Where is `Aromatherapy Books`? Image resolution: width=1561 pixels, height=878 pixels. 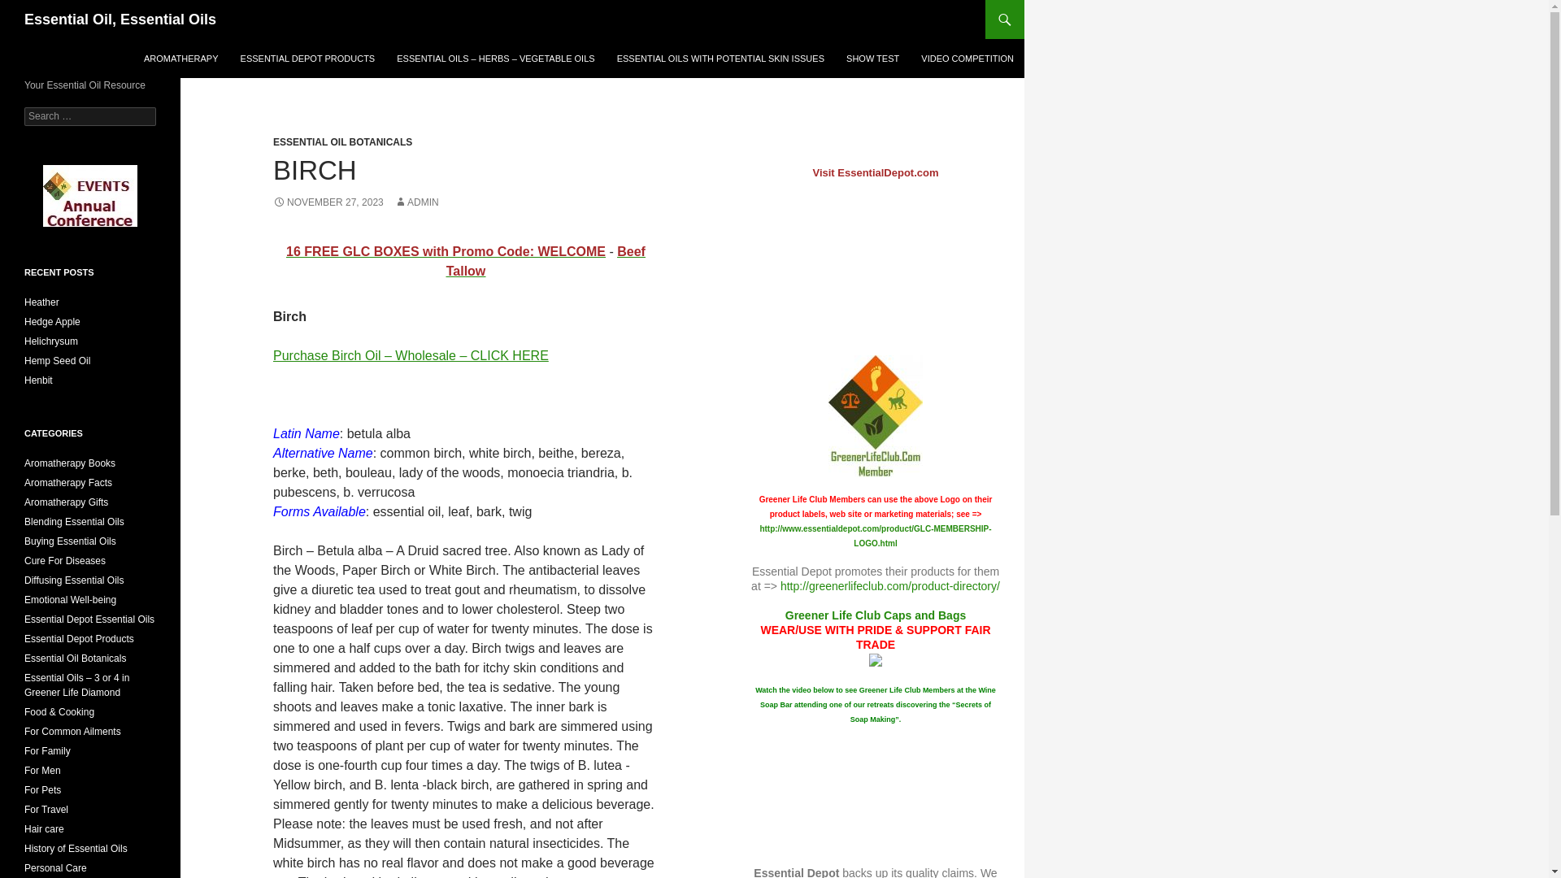 Aromatherapy Books is located at coordinates (70, 463).